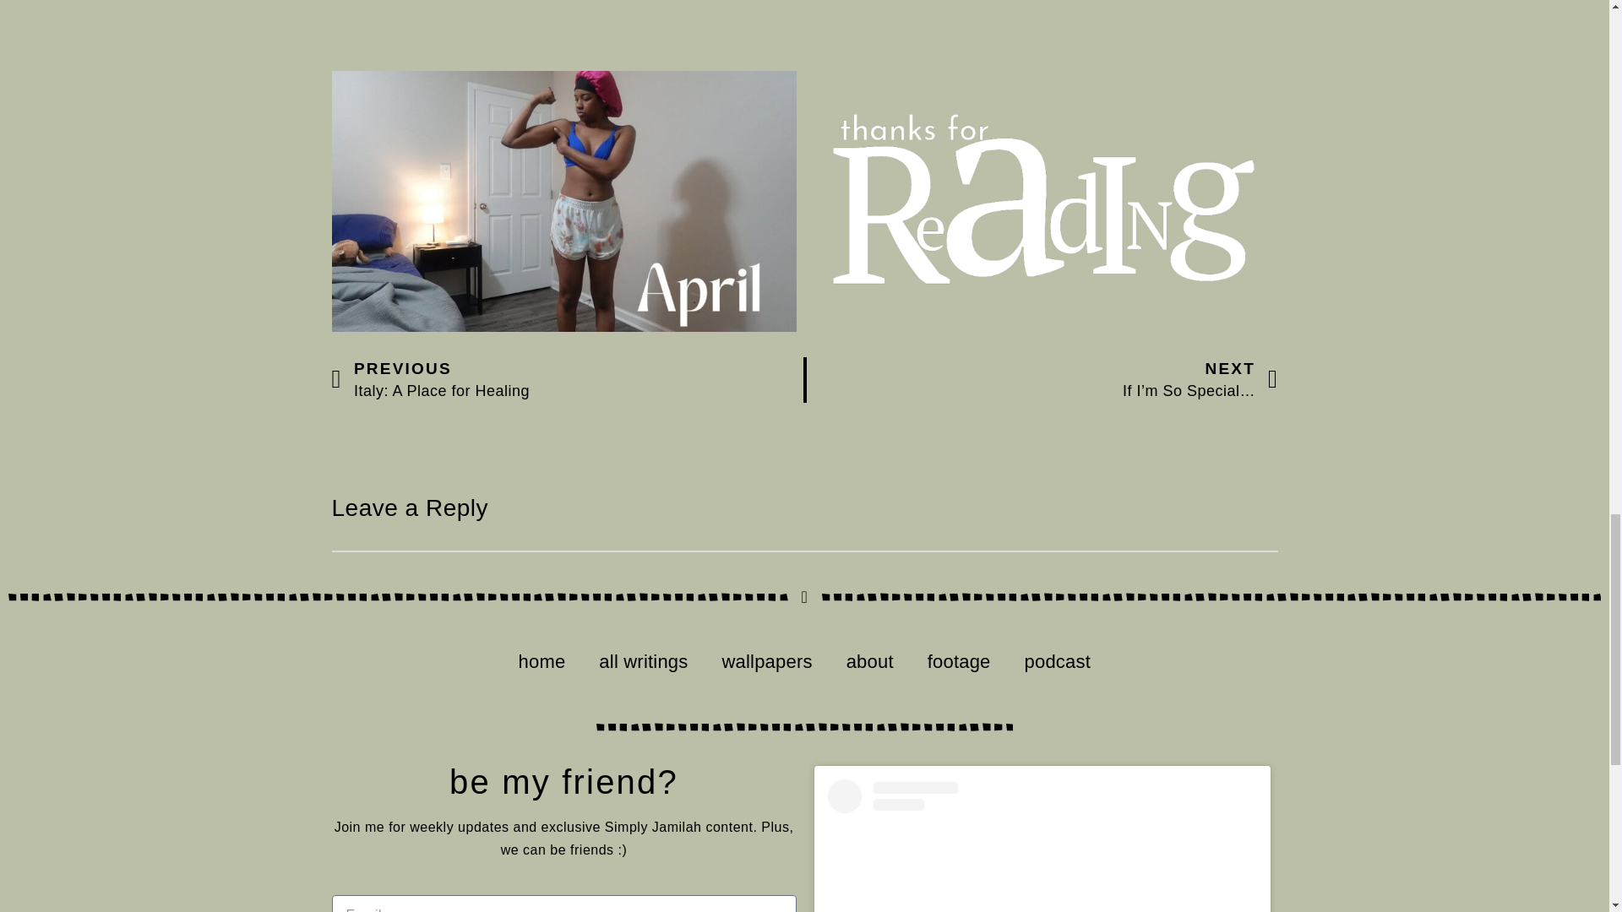  I want to click on podcast, so click(1058, 661).